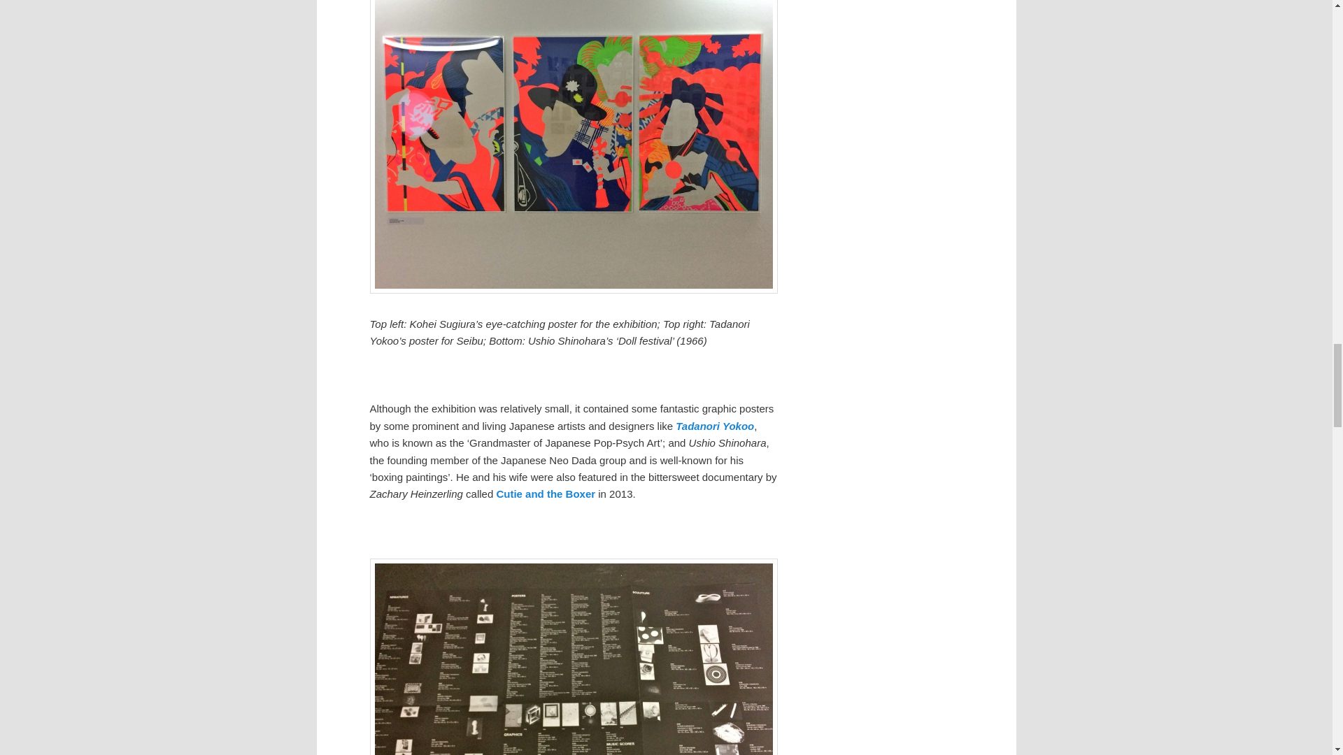 The image size is (1343, 755). I want to click on Cutie and the Boxer, so click(545, 494).